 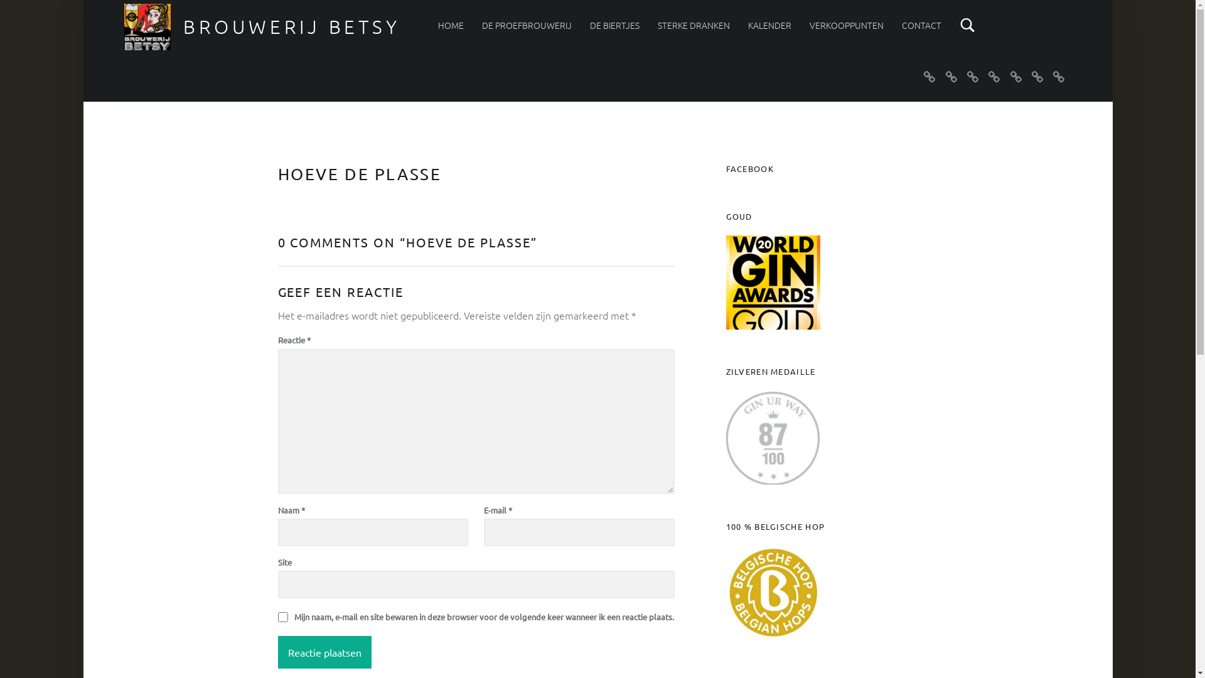 I want to click on Sterke Dranken, so click(x=994, y=76).